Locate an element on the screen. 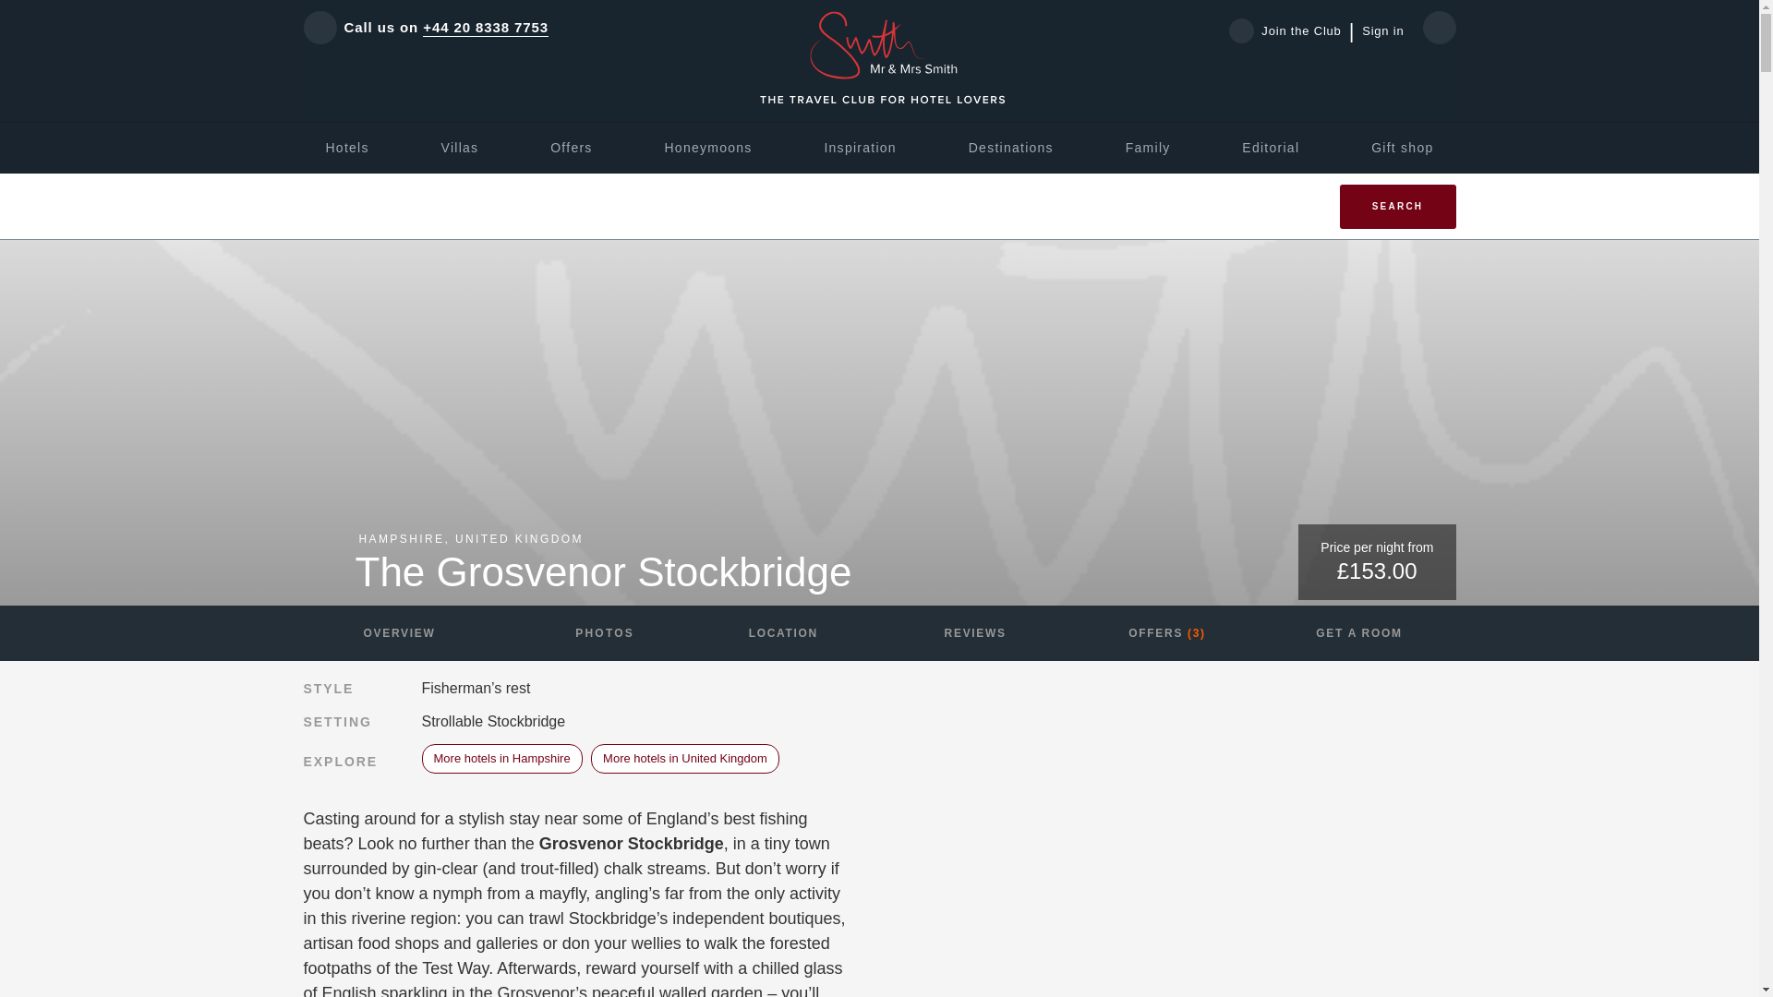 Image resolution: width=1773 pixels, height=997 pixels. Villas is located at coordinates (460, 147).